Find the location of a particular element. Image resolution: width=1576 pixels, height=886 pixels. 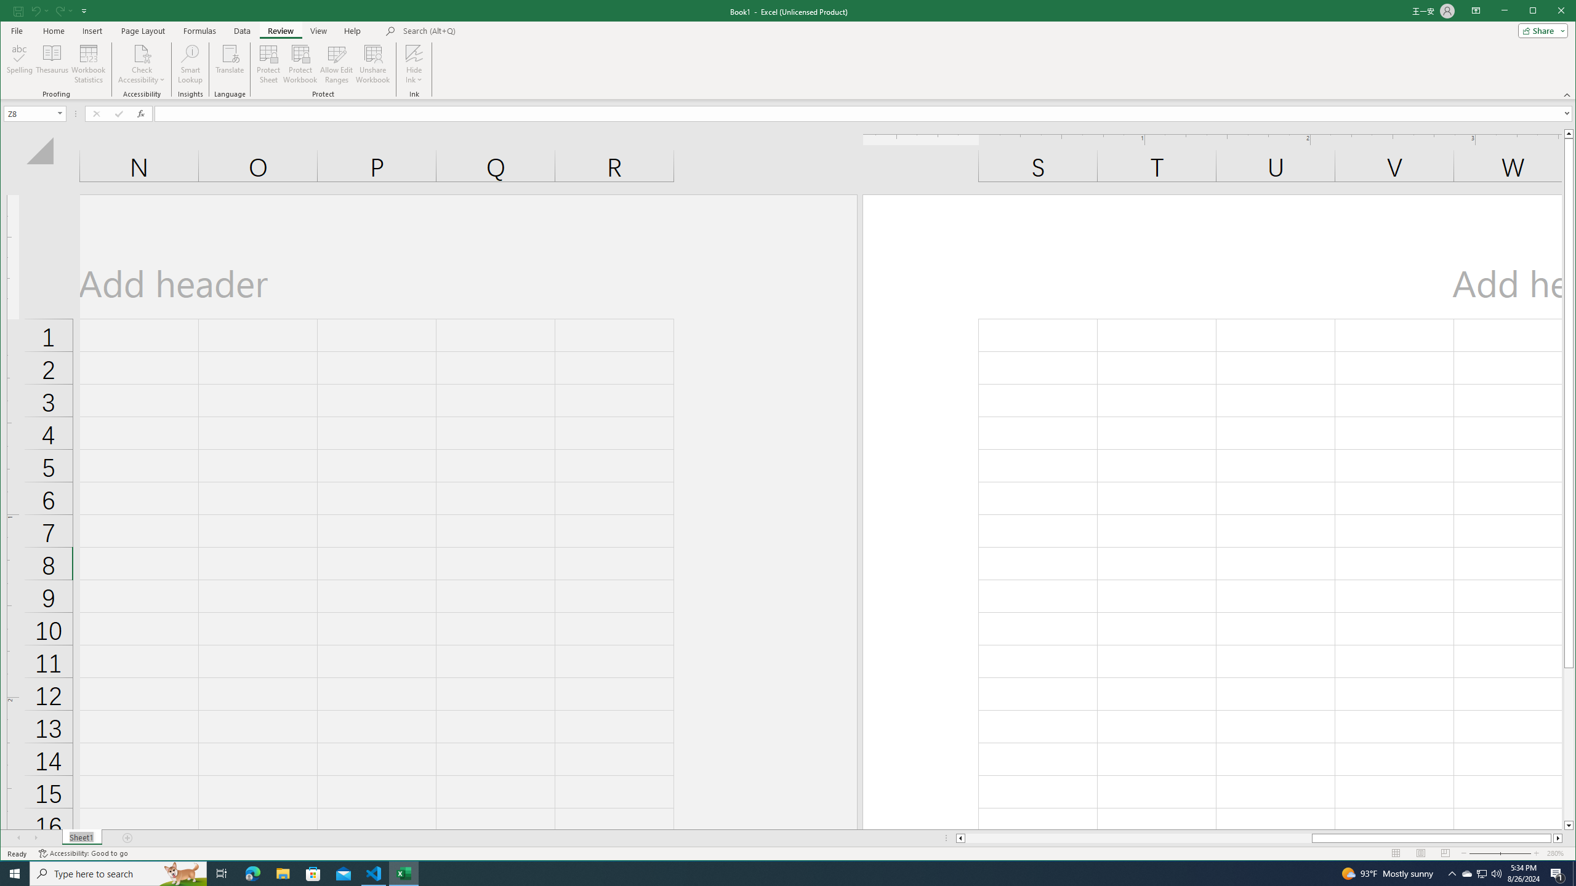

System is located at coordinates (11, 12).